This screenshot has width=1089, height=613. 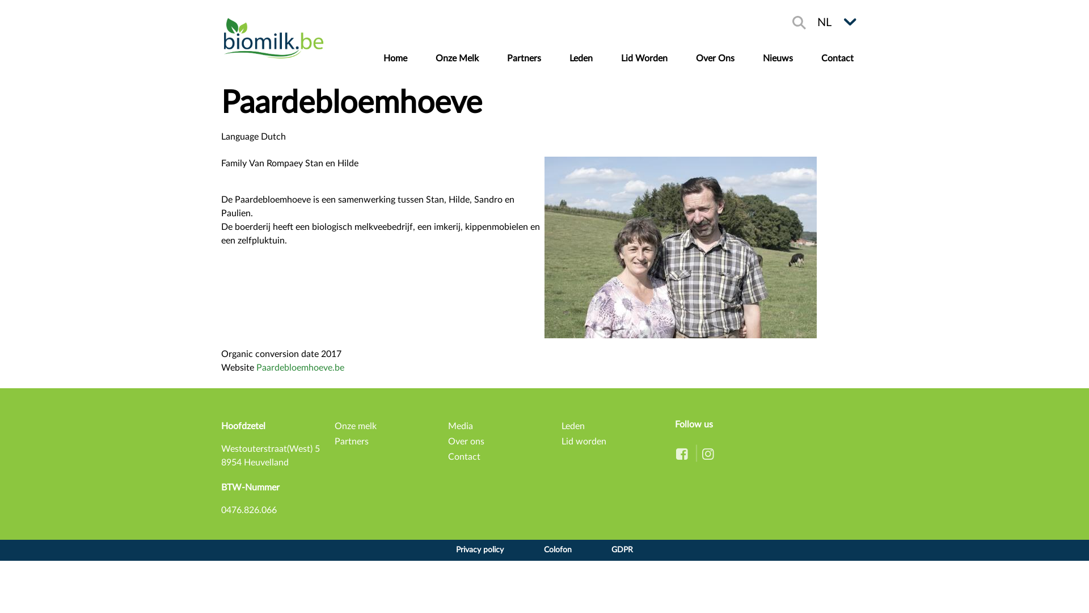 I want to click on Partners, so click(x=524, y=58).